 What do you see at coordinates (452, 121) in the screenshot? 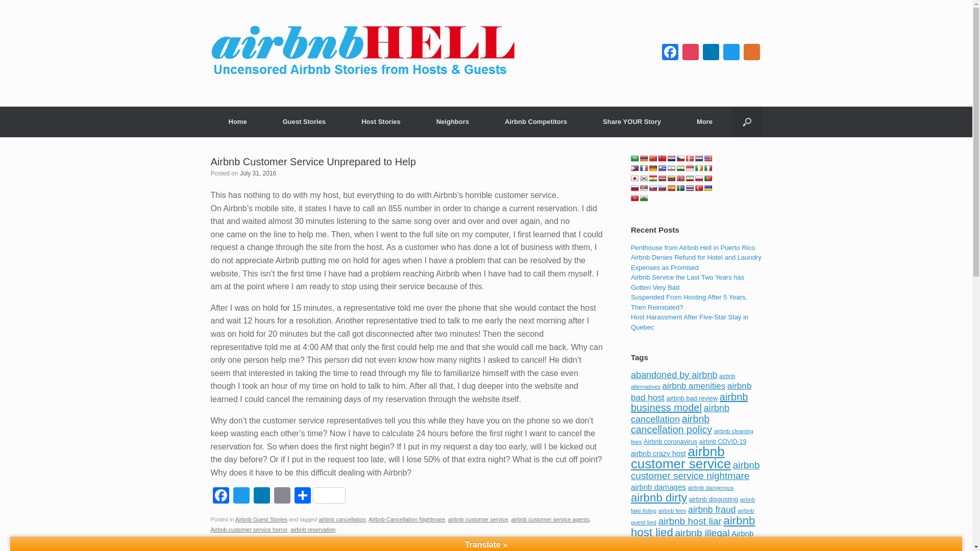
I see `Neighbors` at bounding box center [452, 121].